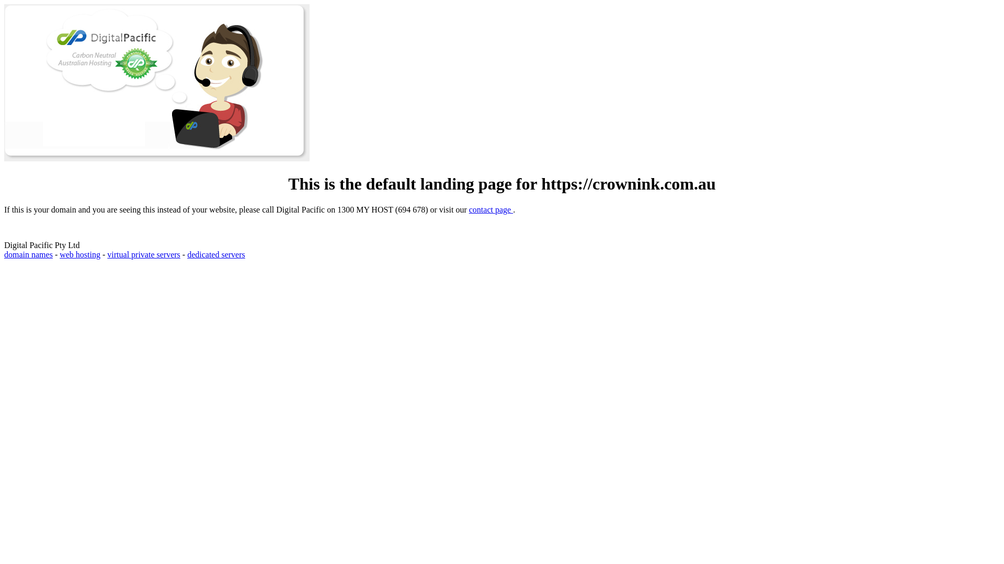 The image size is (1004, 564). What do you see at coordinates (491, 210) in the screenshot?
I see `contact page` at bounding box center [491, 210].